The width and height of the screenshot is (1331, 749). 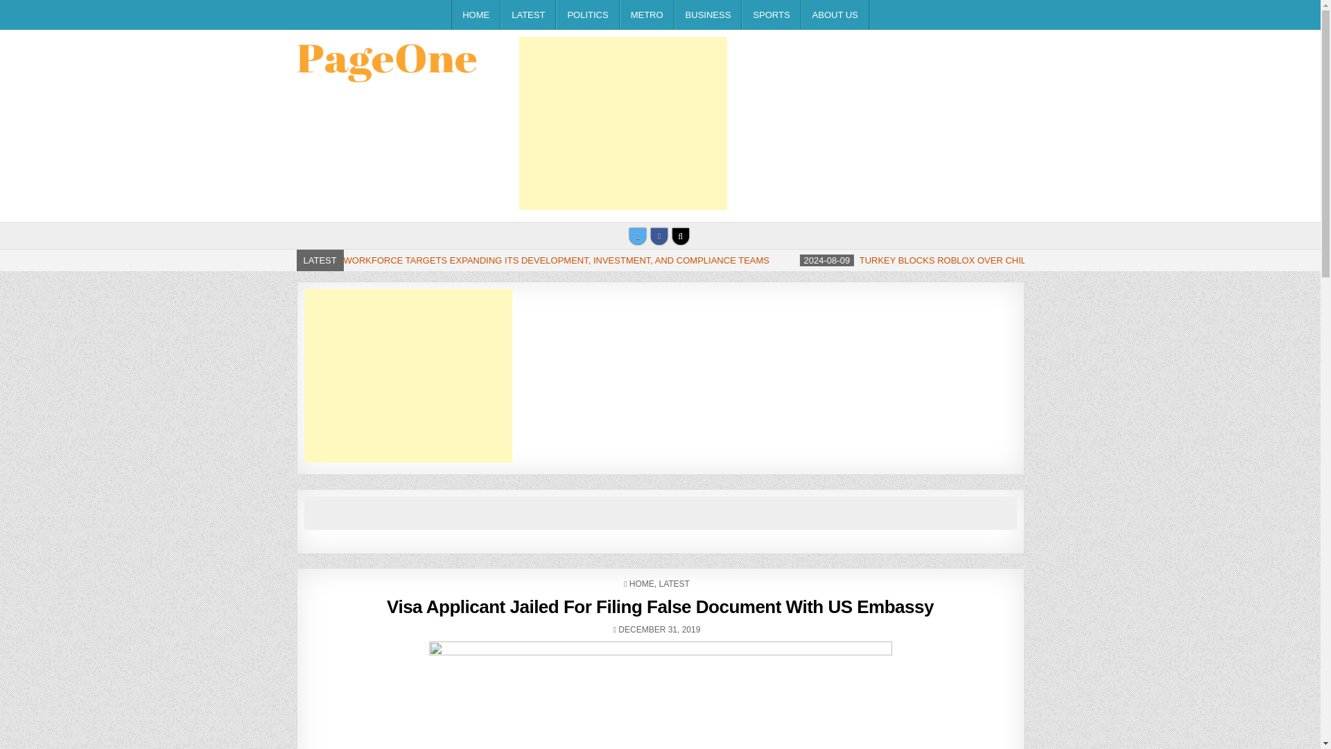 What do you see at coordinates (642, 583) in the screenshot?
I see `HOME` at bounding box center [642, 583].